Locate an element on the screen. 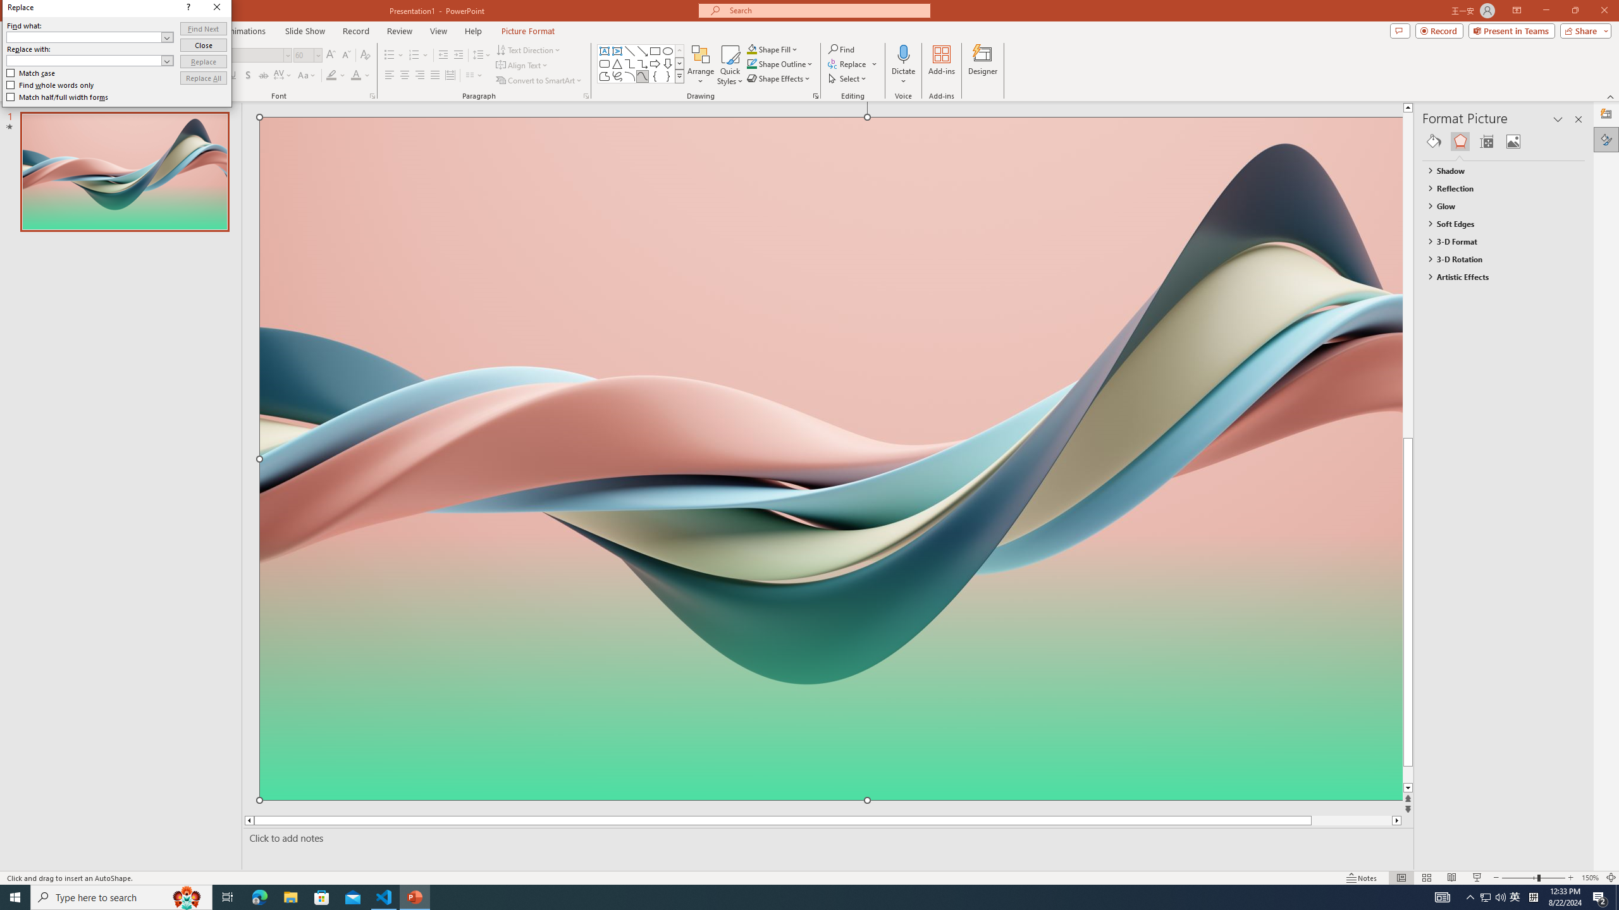  Running applications is located at coordinates (787, 897).